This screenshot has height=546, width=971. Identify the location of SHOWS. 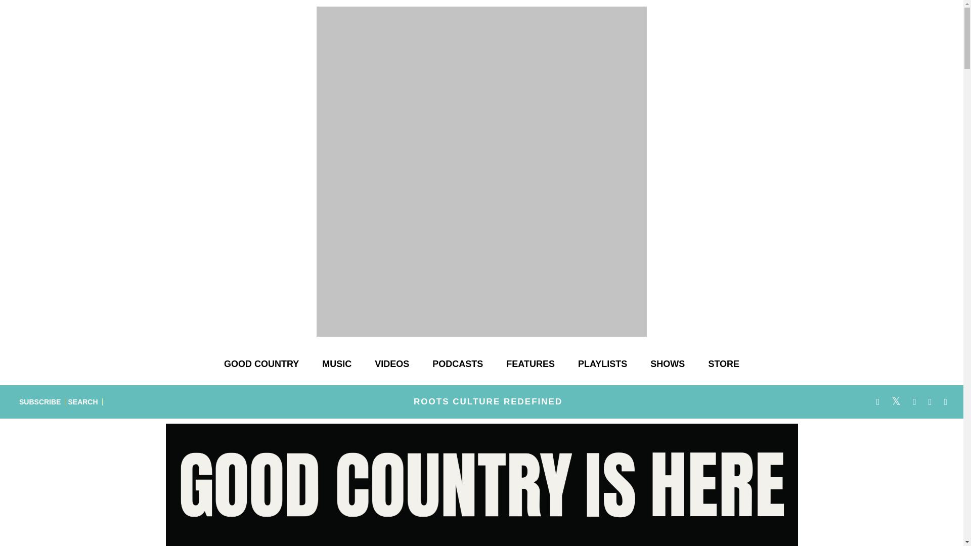
(668, 364).